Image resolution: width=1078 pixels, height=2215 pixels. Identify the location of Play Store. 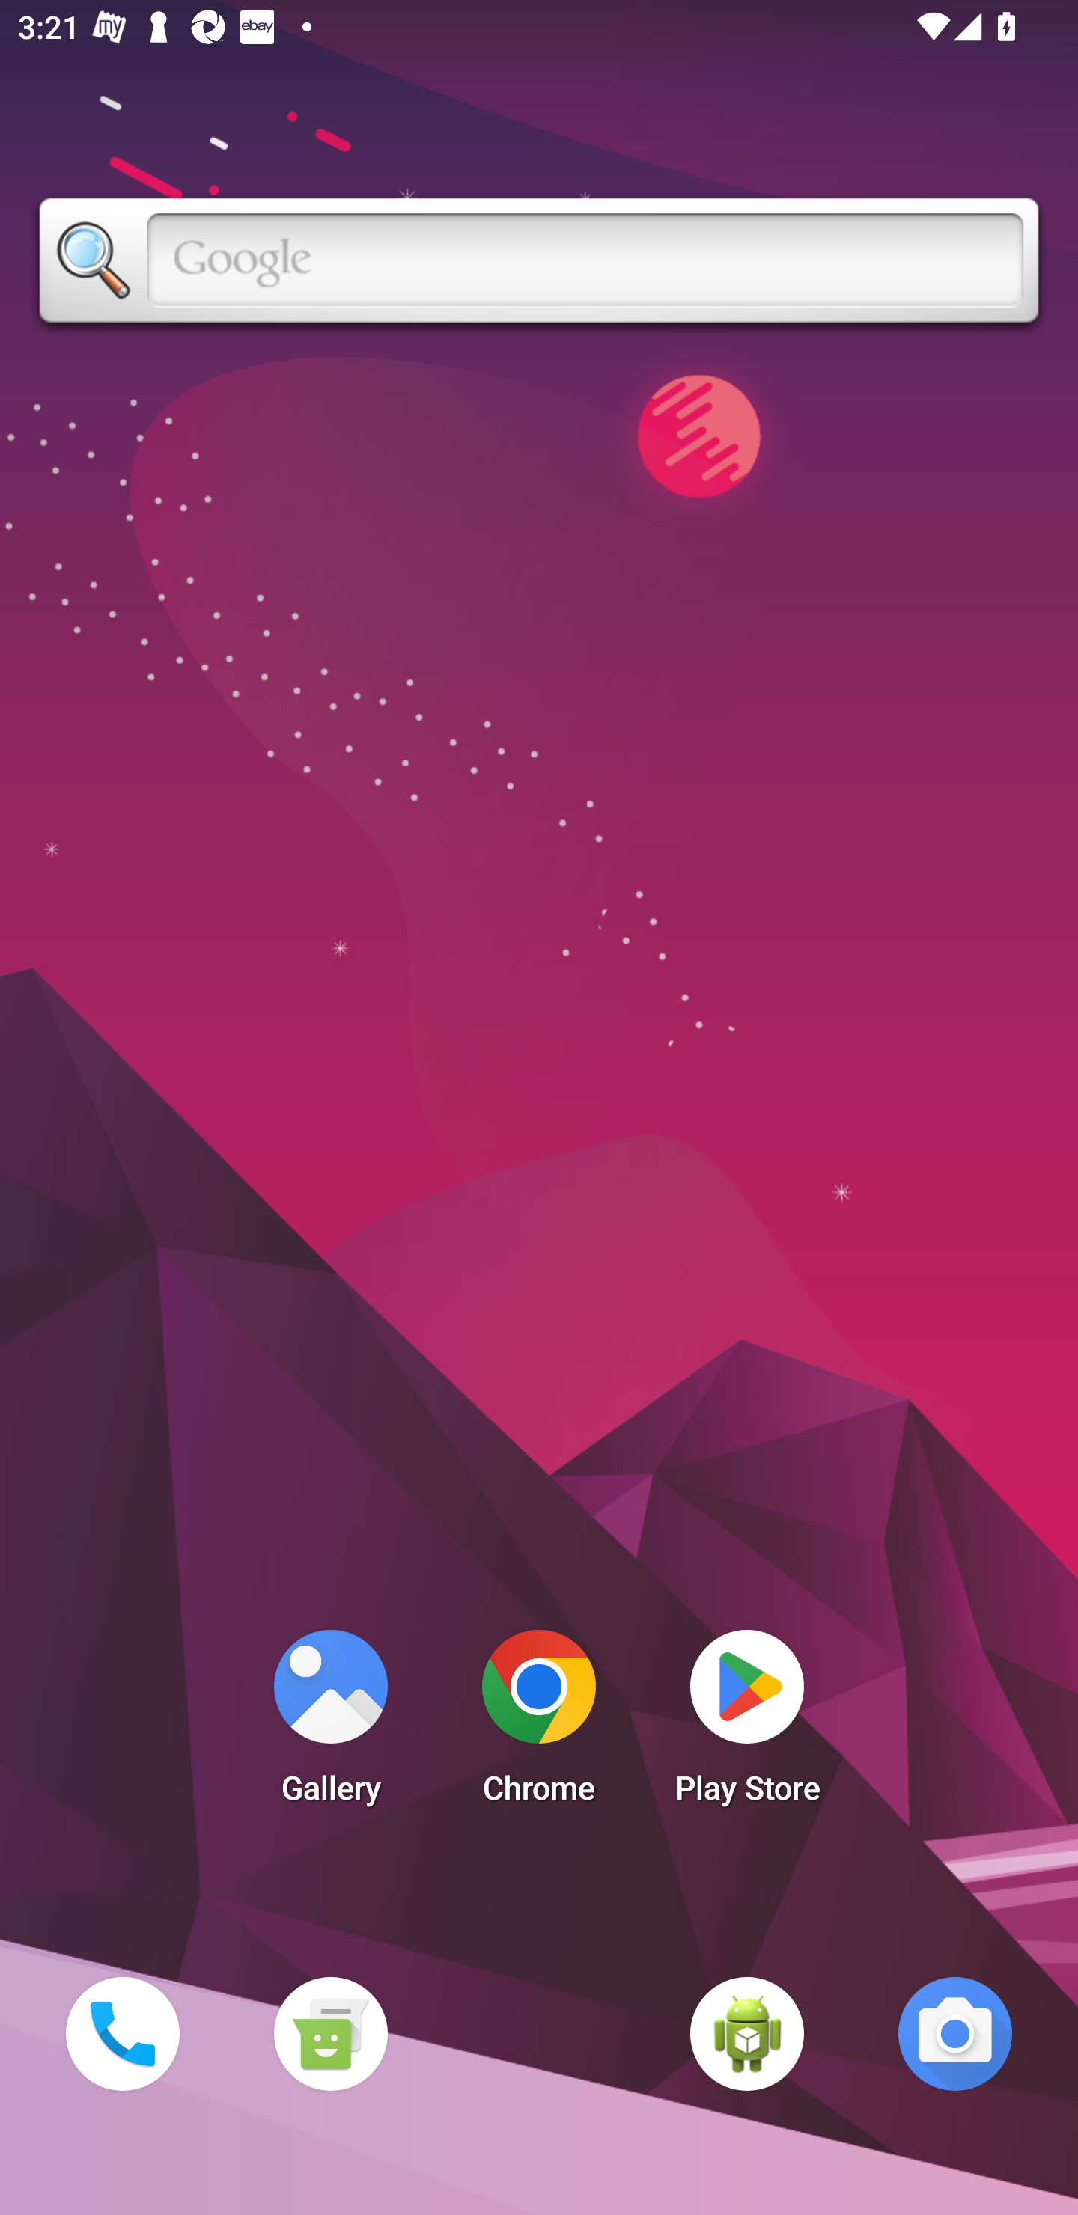
(747, 1724).